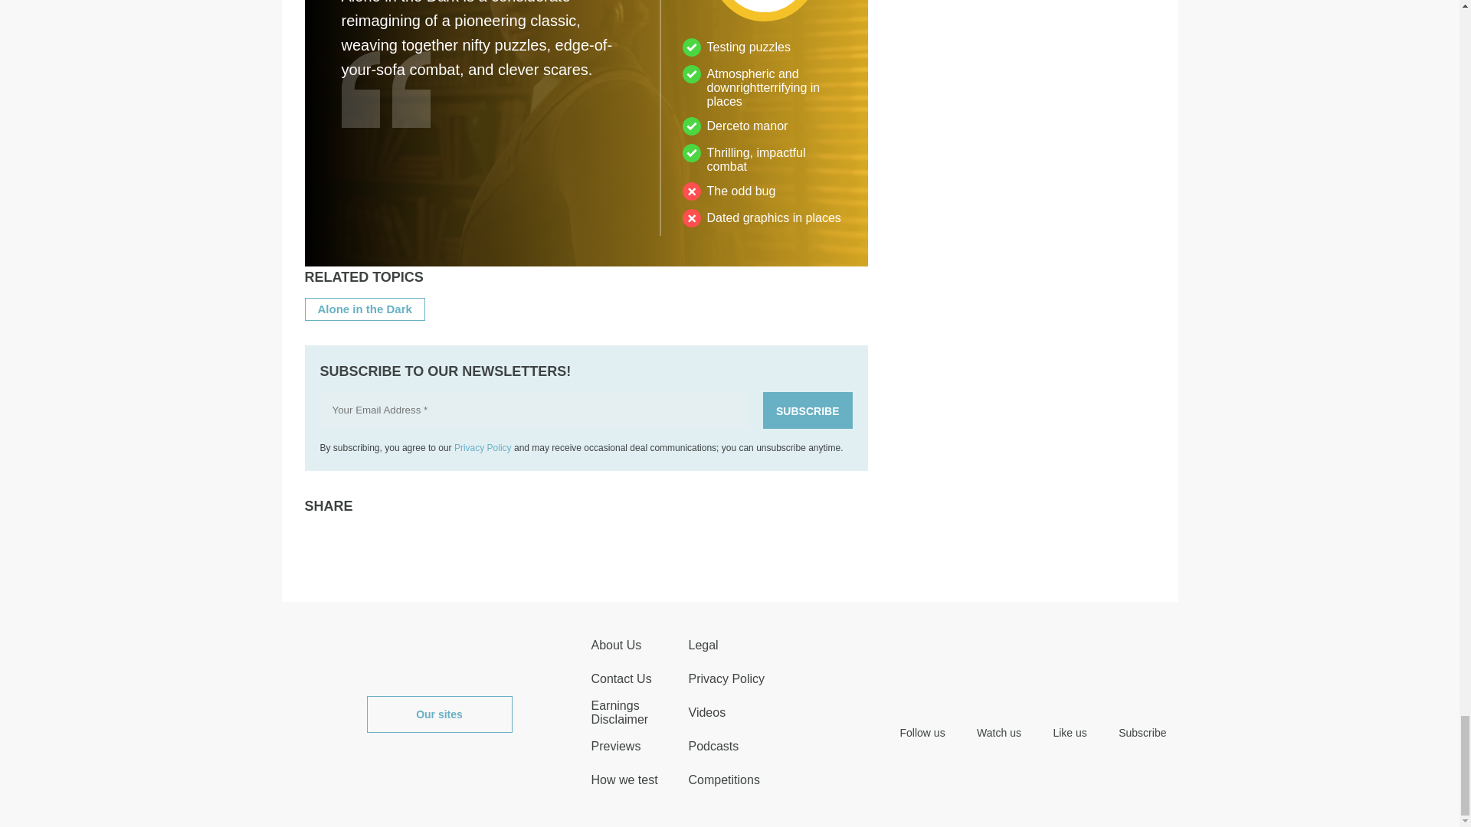 Image resolution: width=1471 pixels, height=827 pixels. I want to click on Subscribe, so click(808, 410).